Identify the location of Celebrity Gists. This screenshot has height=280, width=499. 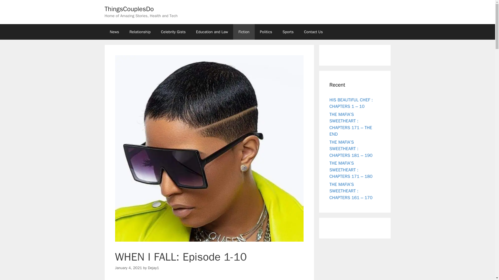
(173, 32).